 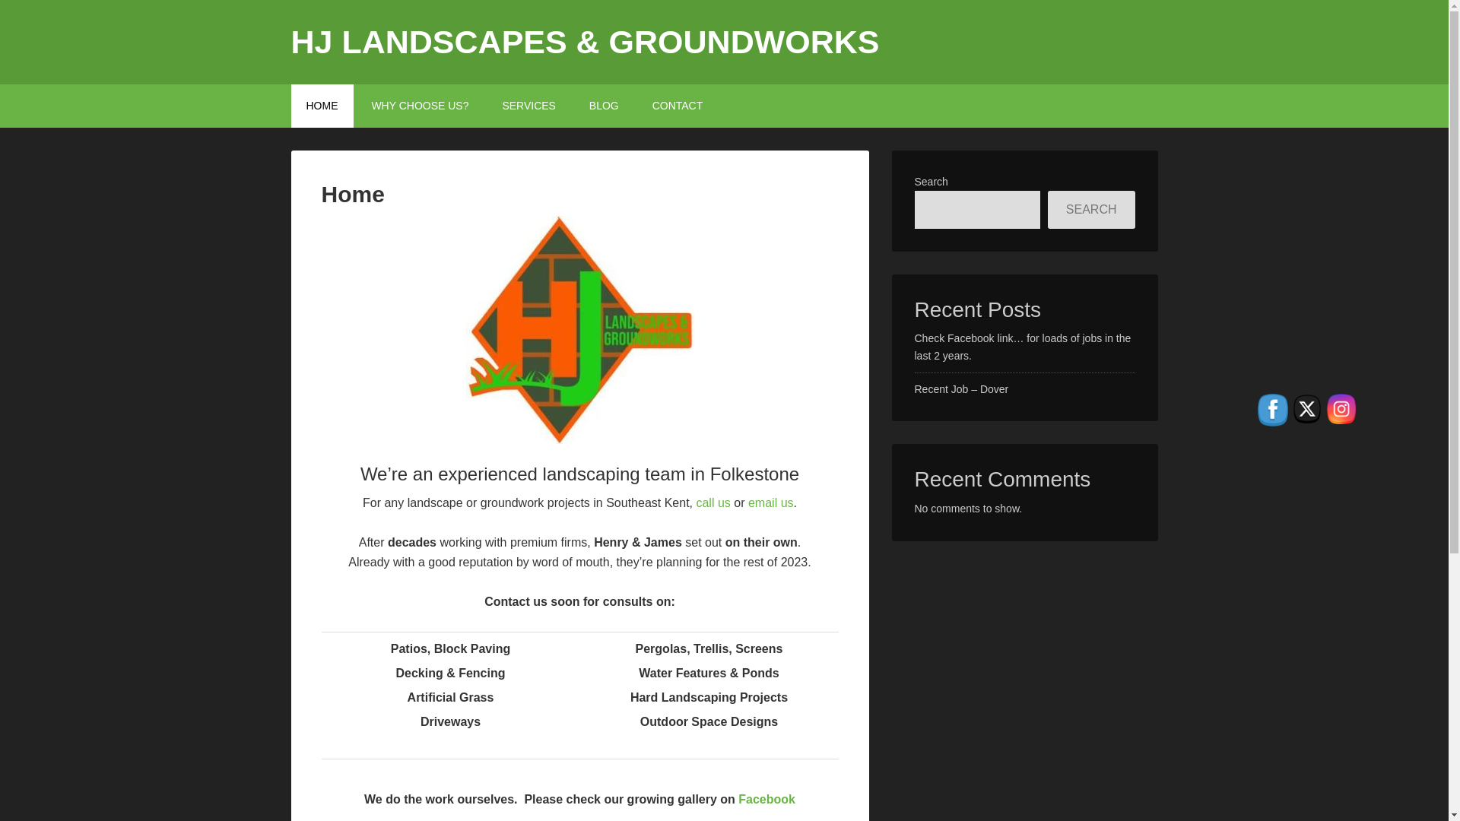 I want to click on Twitter, so click(x=1307, y=409).